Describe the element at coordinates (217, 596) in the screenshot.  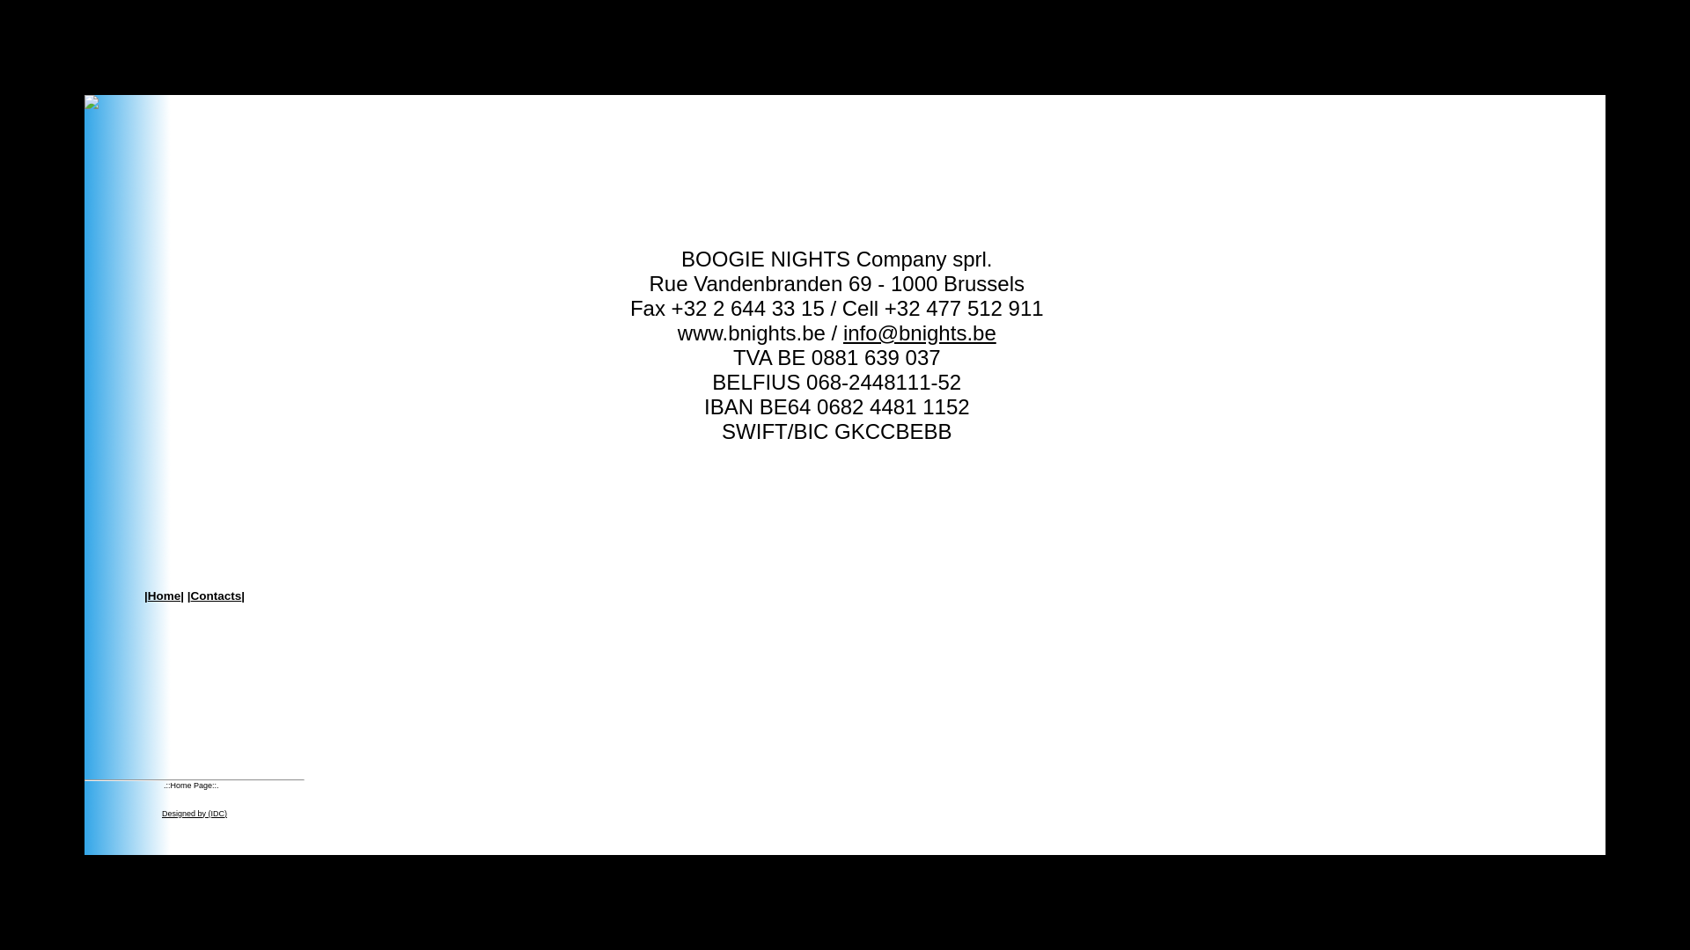
I see `Contacts` at that location.